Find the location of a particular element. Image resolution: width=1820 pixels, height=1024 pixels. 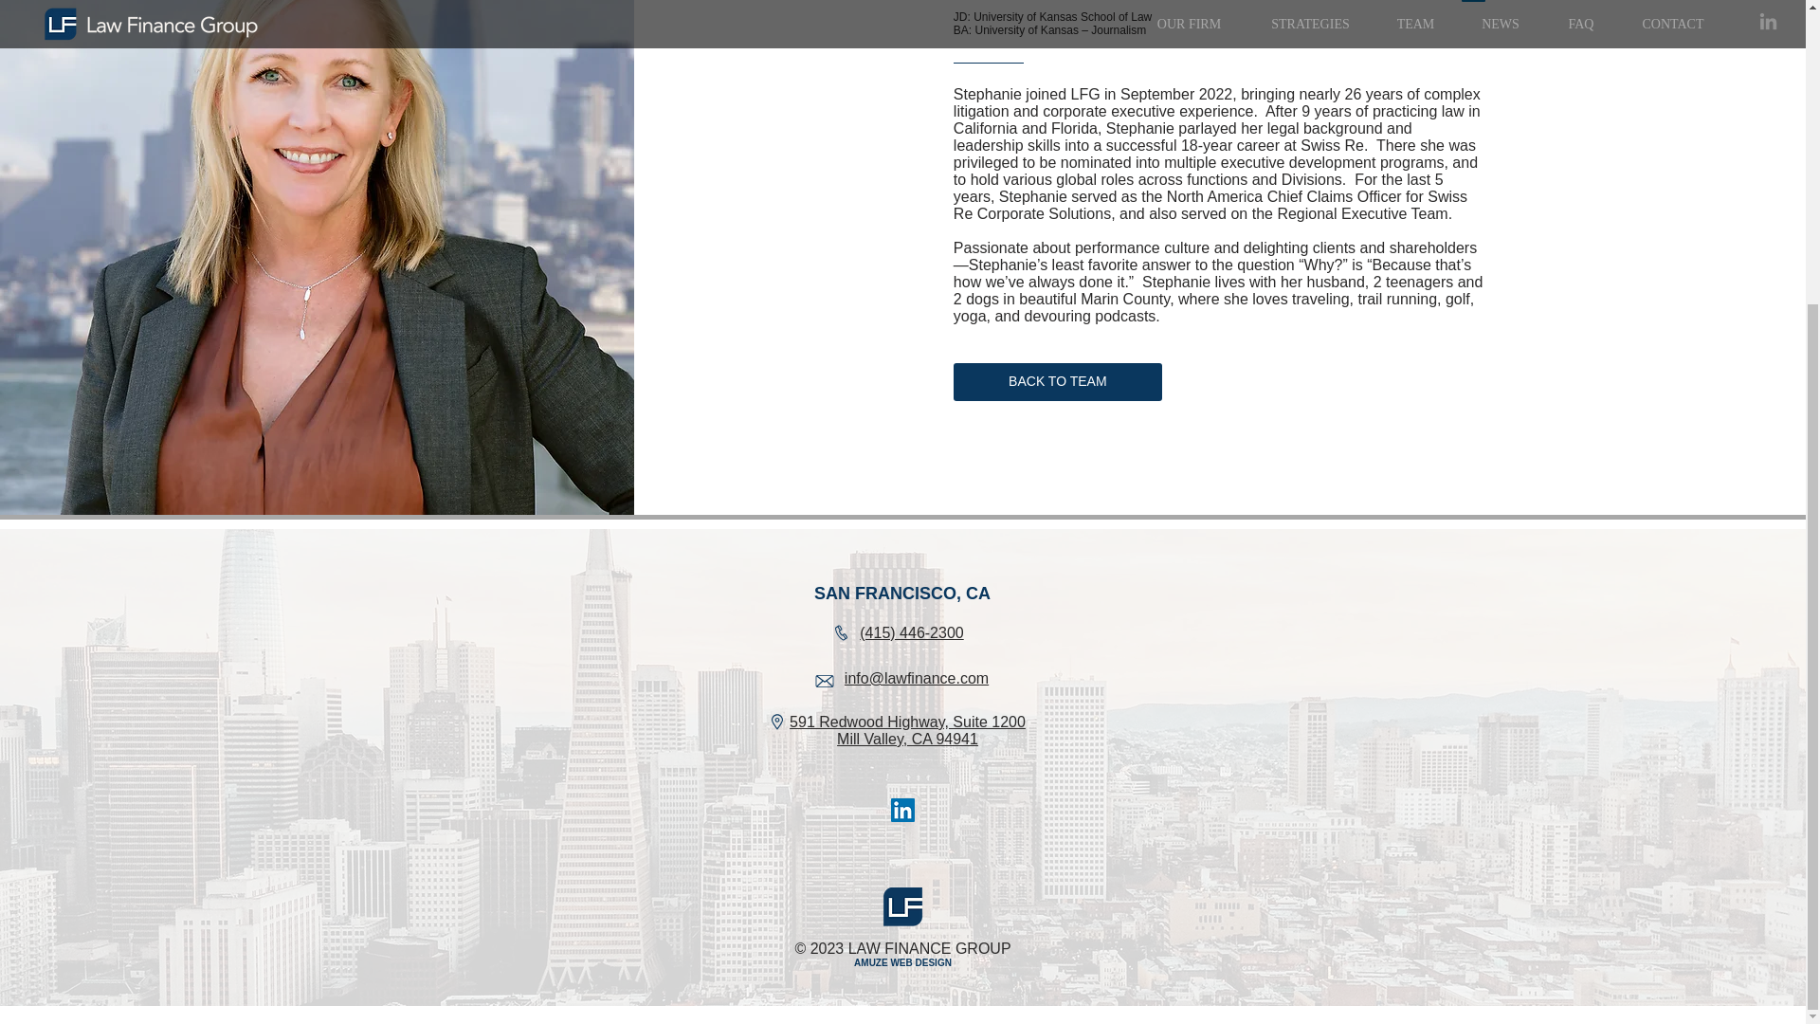

SIGN is located at coordinates (938, 961).